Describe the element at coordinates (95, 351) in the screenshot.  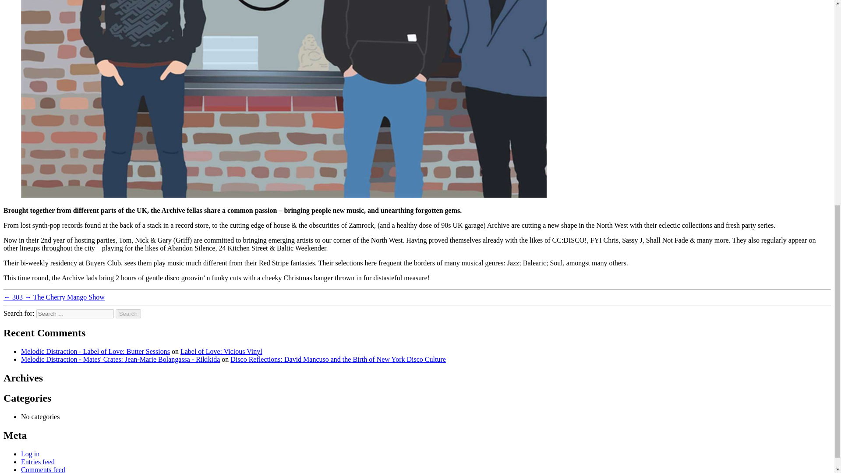
I see `Melodic Distraction - Label of Love: Butter Sessions` at that location.